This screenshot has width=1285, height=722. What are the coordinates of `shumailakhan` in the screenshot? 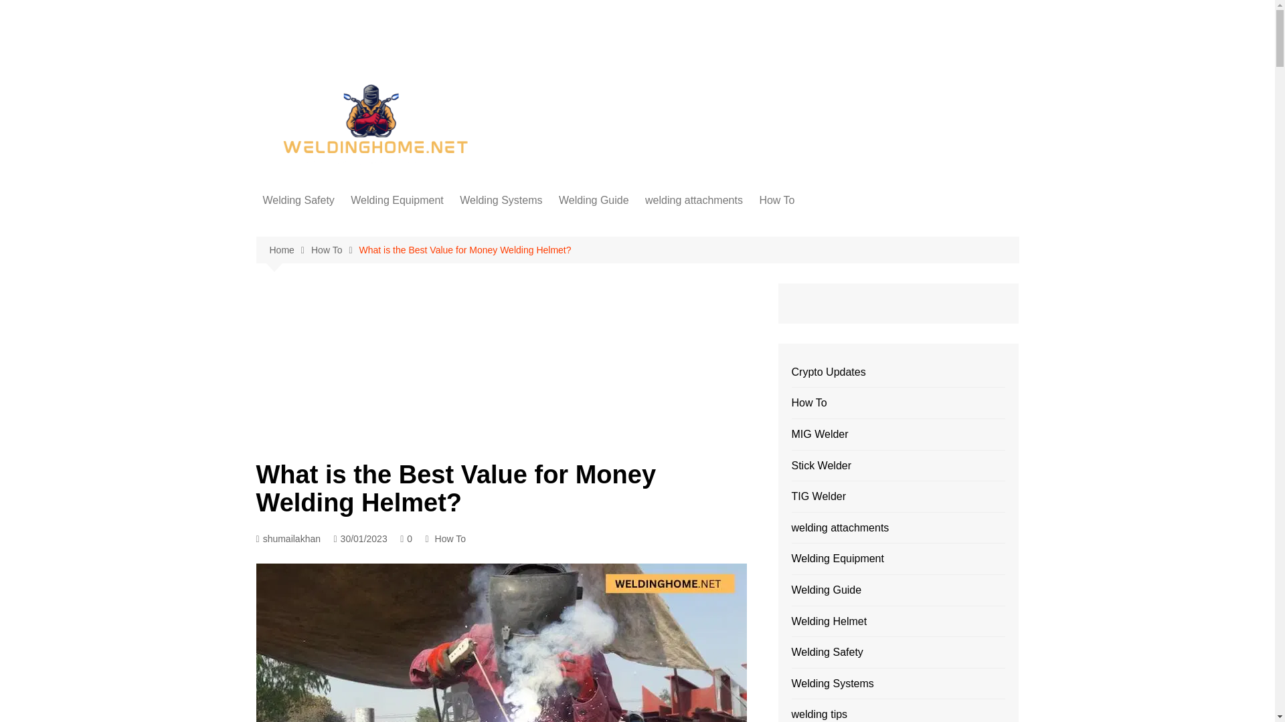 It's located at (288, 539).